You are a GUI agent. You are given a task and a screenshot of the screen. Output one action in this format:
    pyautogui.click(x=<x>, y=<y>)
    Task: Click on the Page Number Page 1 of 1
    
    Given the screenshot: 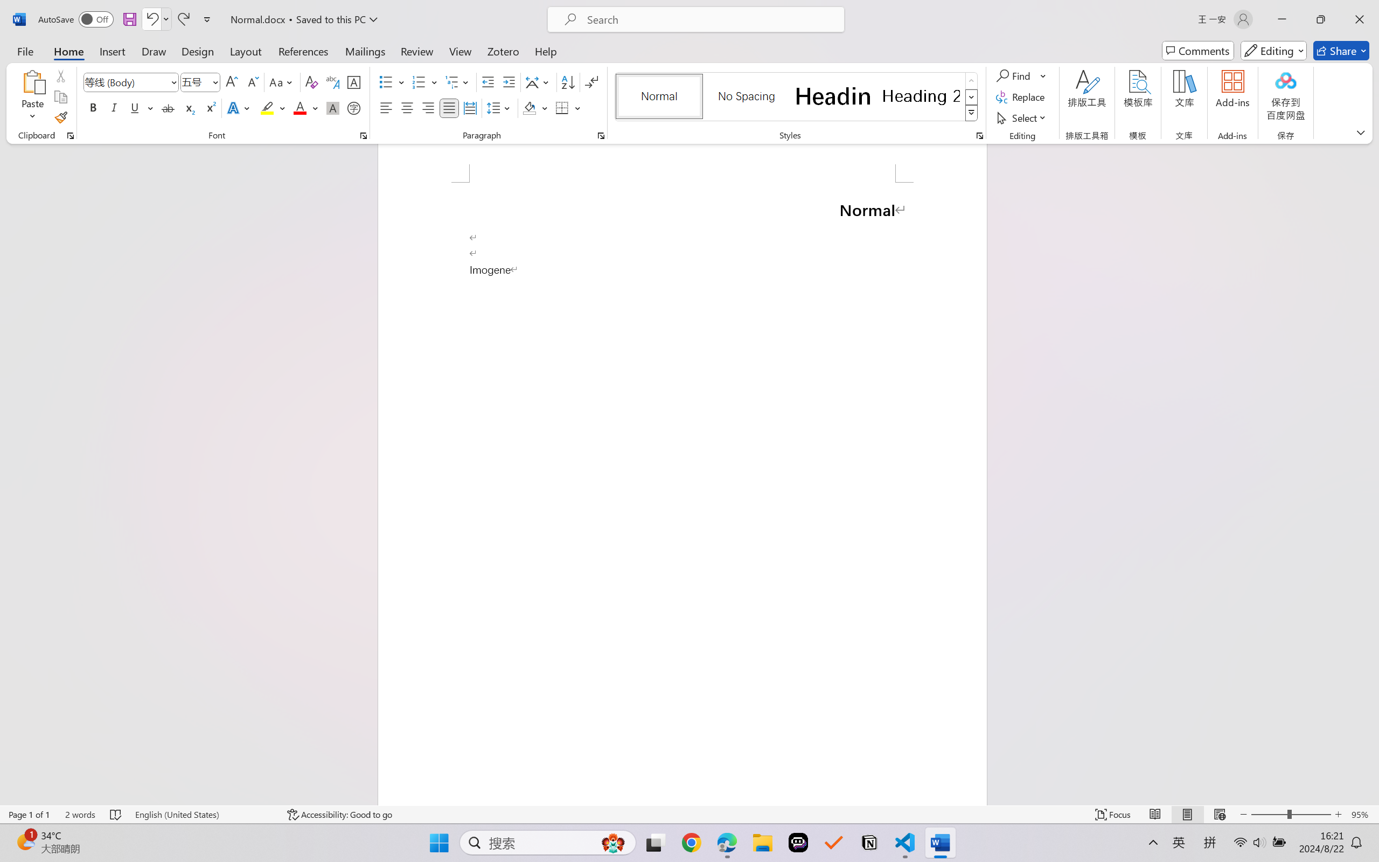 What is the action you would take?
    pyautogui.click(x=29, y=815)
    